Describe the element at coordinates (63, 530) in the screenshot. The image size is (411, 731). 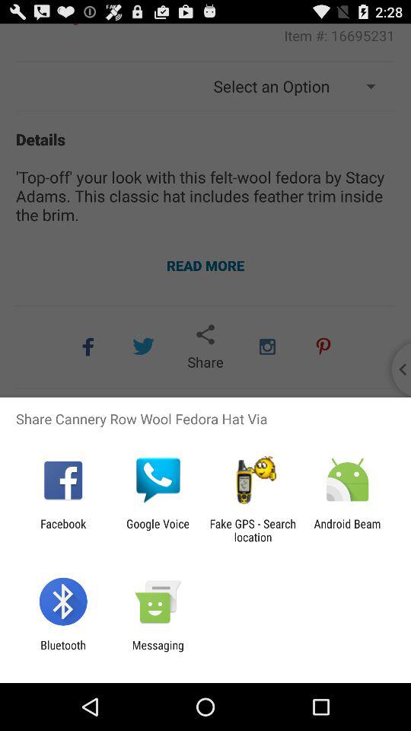
I see `launch icon to the left of the google voice item` at that location.